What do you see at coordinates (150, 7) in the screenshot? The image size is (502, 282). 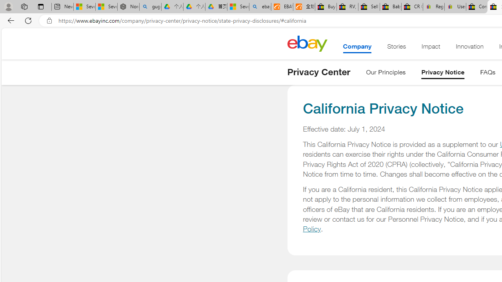 I see `guge yunpan - Search` at bounding box center [150, 7].